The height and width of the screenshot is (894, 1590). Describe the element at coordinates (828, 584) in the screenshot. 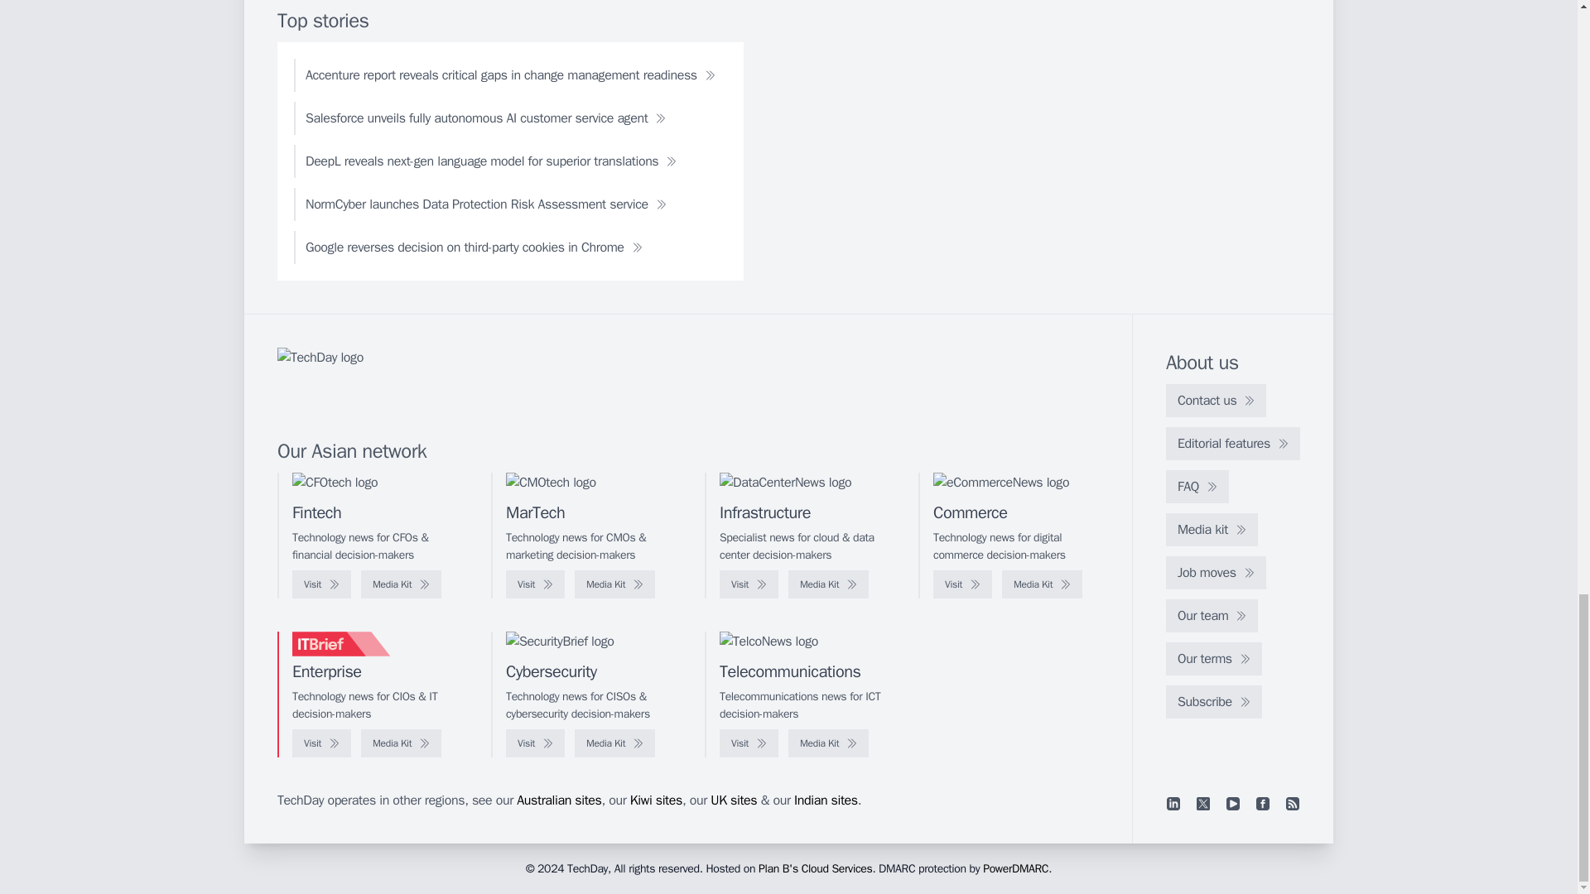

I see `Media Kit` at that location.